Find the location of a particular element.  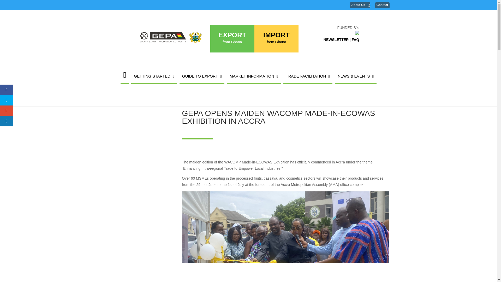

FAQ is located at coordinates (355, 39).